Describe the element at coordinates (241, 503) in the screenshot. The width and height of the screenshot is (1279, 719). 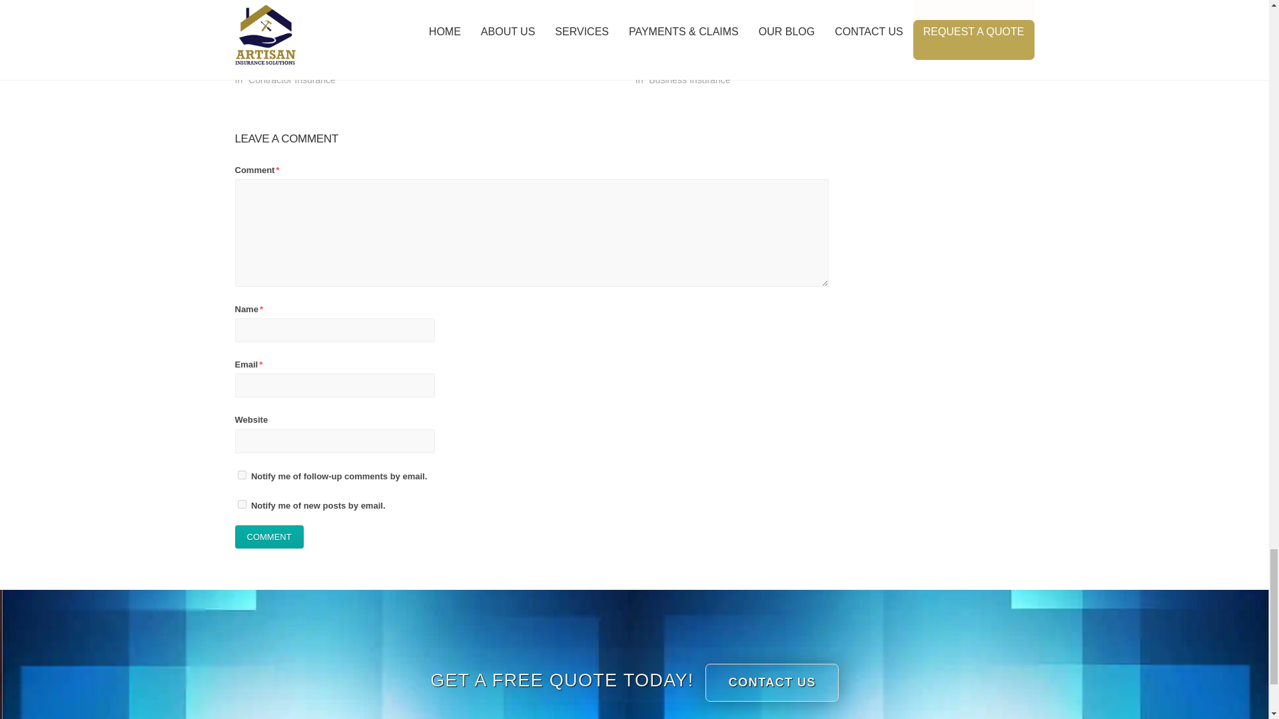
I see `subscribe` at that location.